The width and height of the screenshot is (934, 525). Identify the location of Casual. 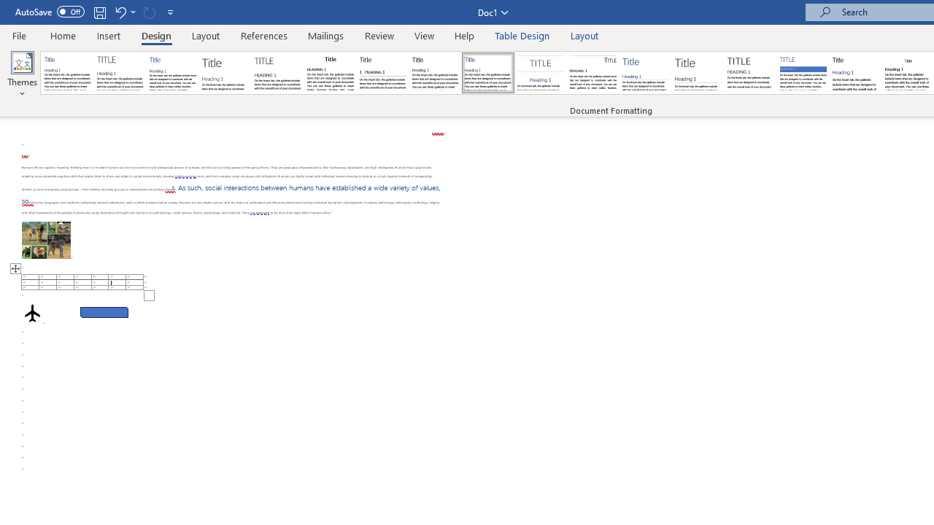
(488, 73).